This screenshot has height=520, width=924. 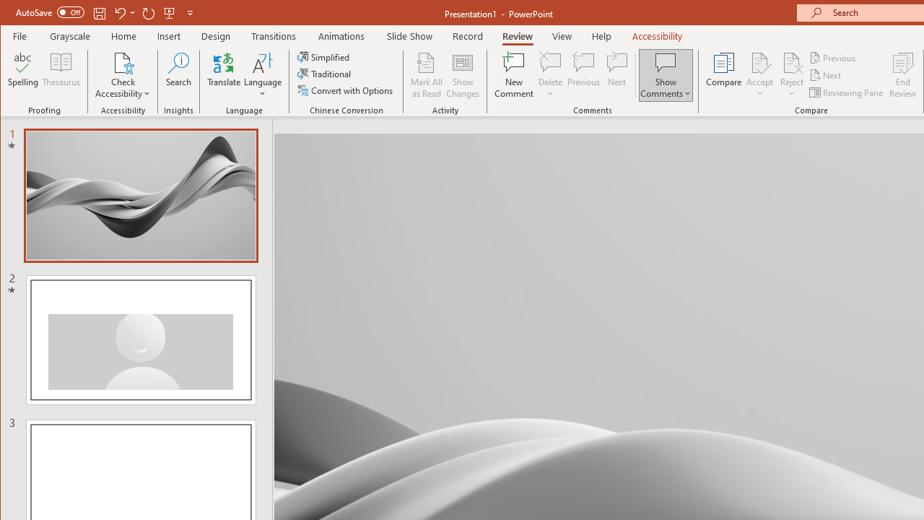 What do you see at coordinates (346, 90) in the screenshot?
I see `Convert with Options...` at bounding box center [346, 90].